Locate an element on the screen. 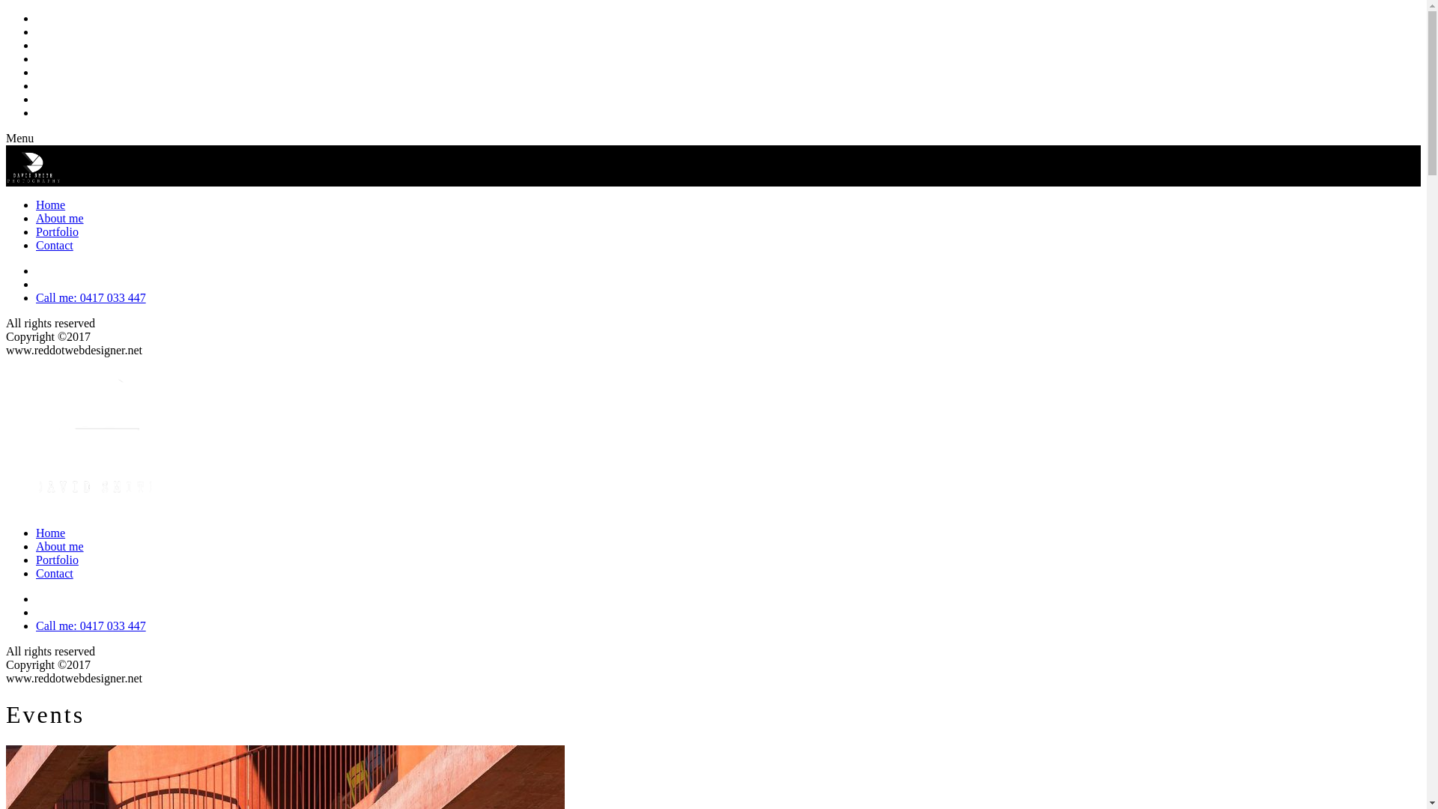 This screenshot has width=1438, height=809. Portfolio is located at coordinates (57, 232).